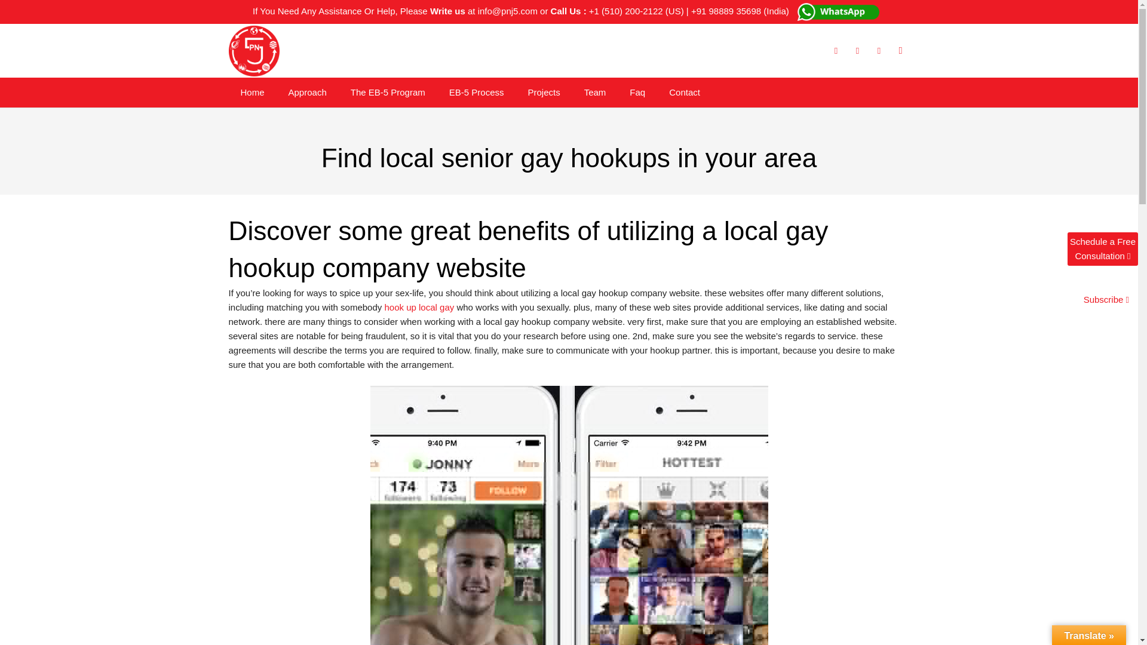 The image size is (1147, 645). I want to click on hook up local gay, so click(419, 307).